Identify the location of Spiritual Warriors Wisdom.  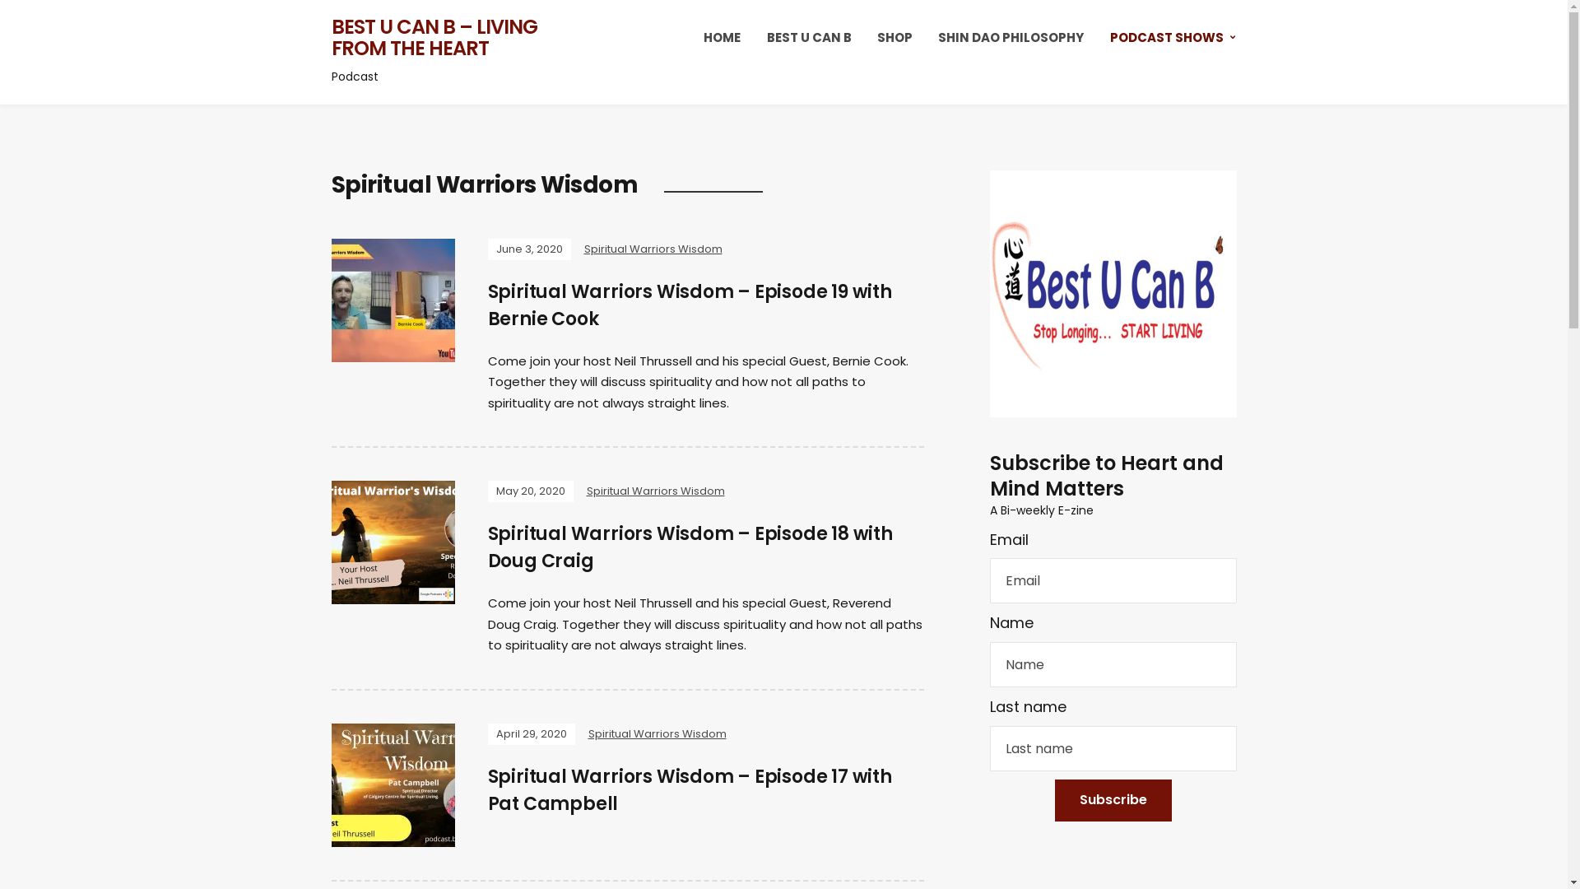
(653, 249).